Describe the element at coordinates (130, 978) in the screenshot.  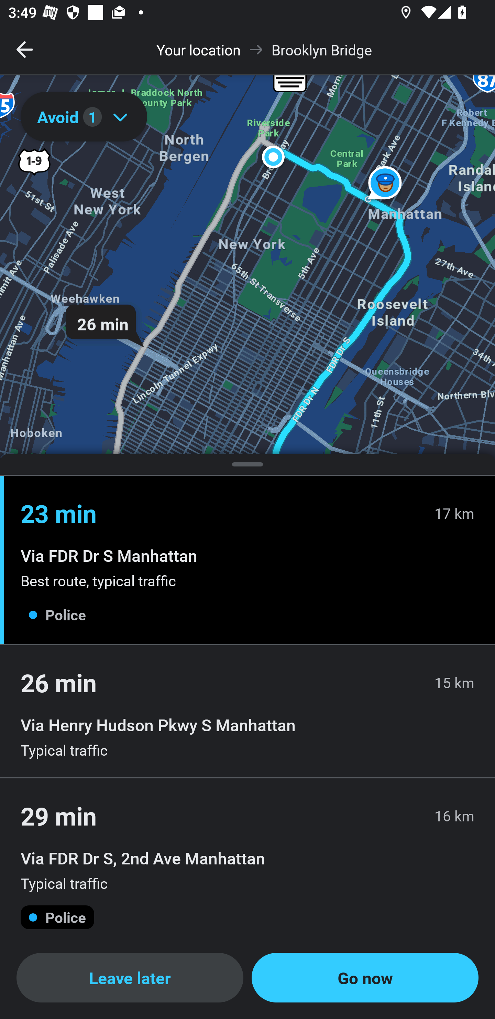
I see `Leave later` at that location.